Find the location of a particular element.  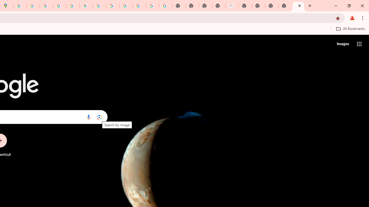

New Tab is located at coordinates (298, 6).